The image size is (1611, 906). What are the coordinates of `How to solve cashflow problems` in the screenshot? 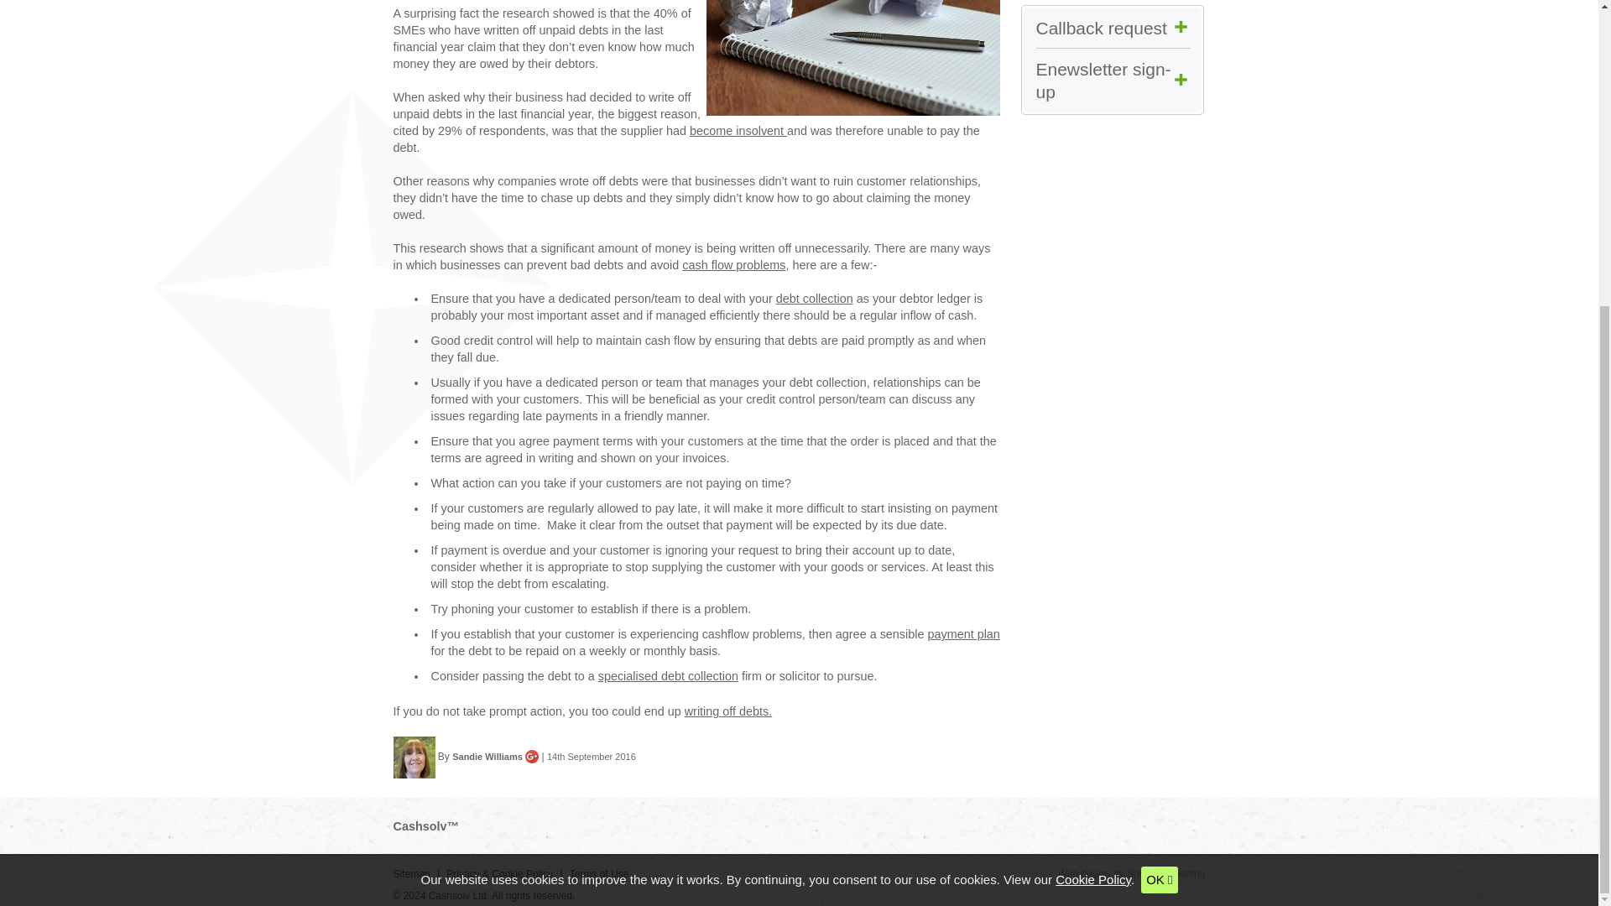 It's located at (733, 265).